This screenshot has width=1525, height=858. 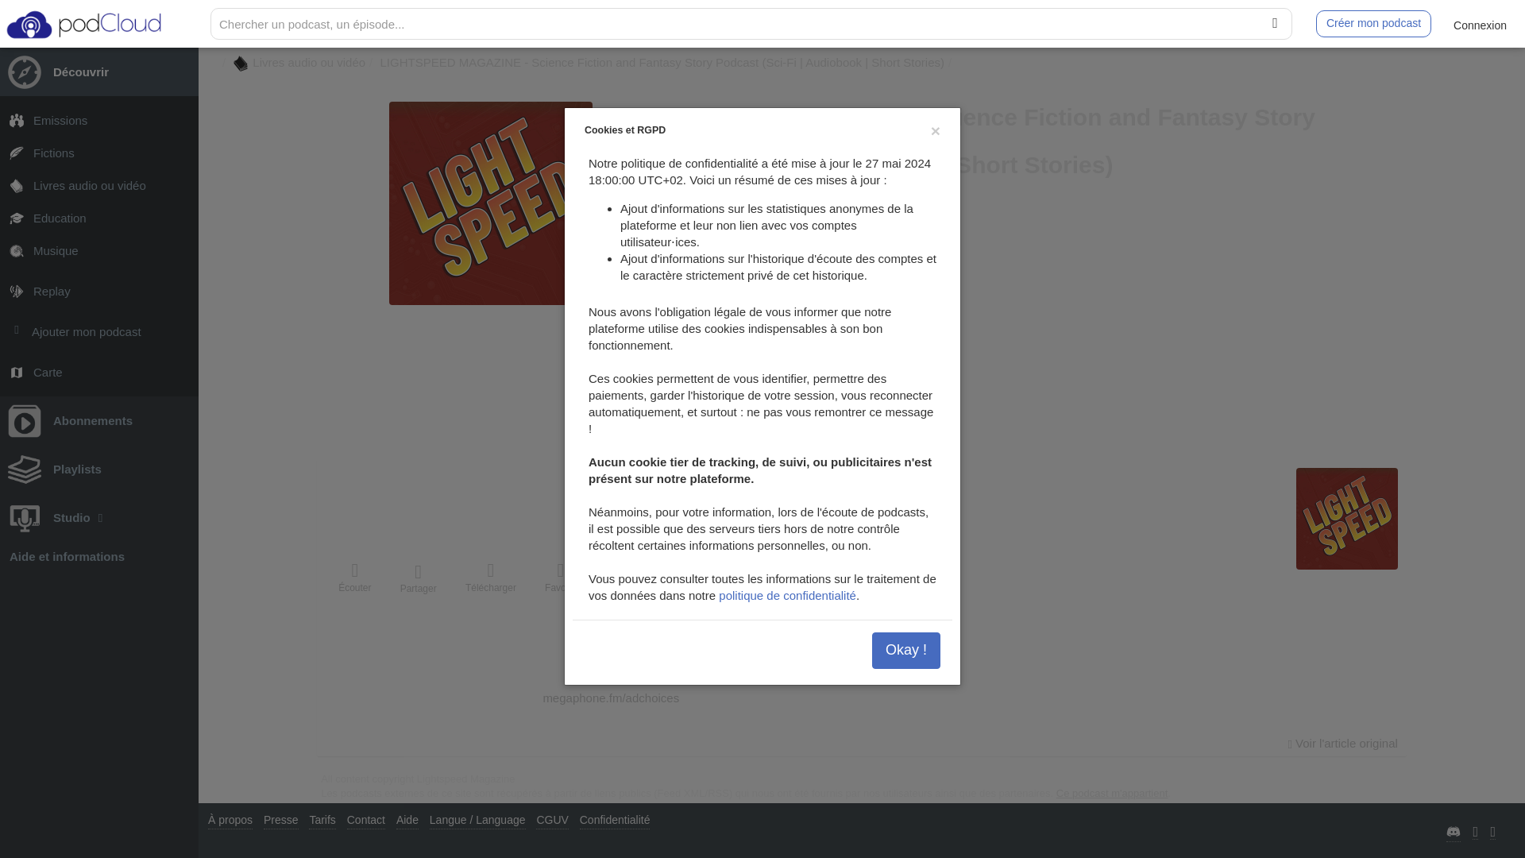 I want to click on Bertrand, so click(x=750, y=294).